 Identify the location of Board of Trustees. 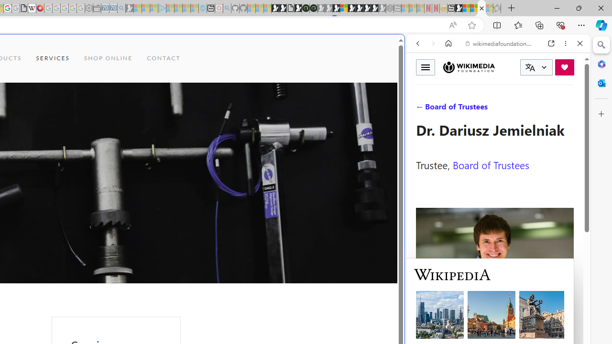
(491, 164).